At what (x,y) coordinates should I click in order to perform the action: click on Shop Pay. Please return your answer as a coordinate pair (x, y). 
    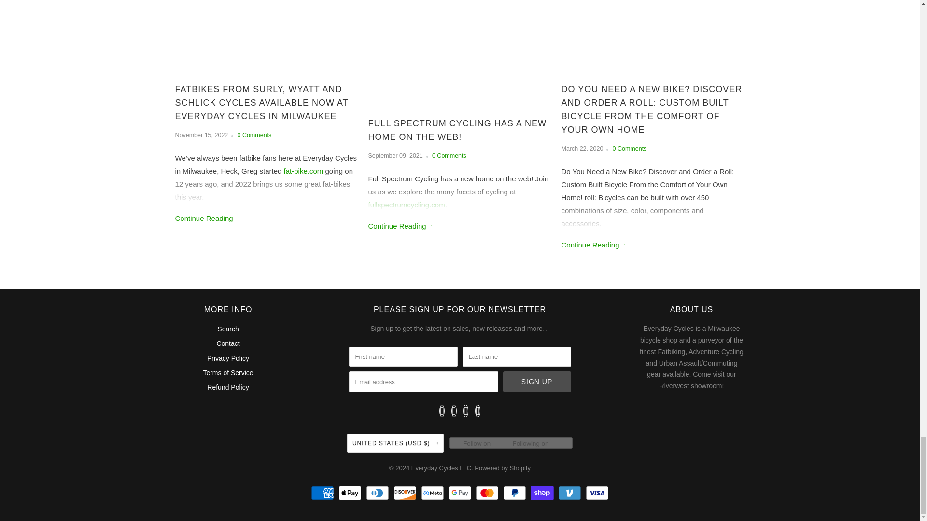
    Looking at the image, I should click on (543, 493).